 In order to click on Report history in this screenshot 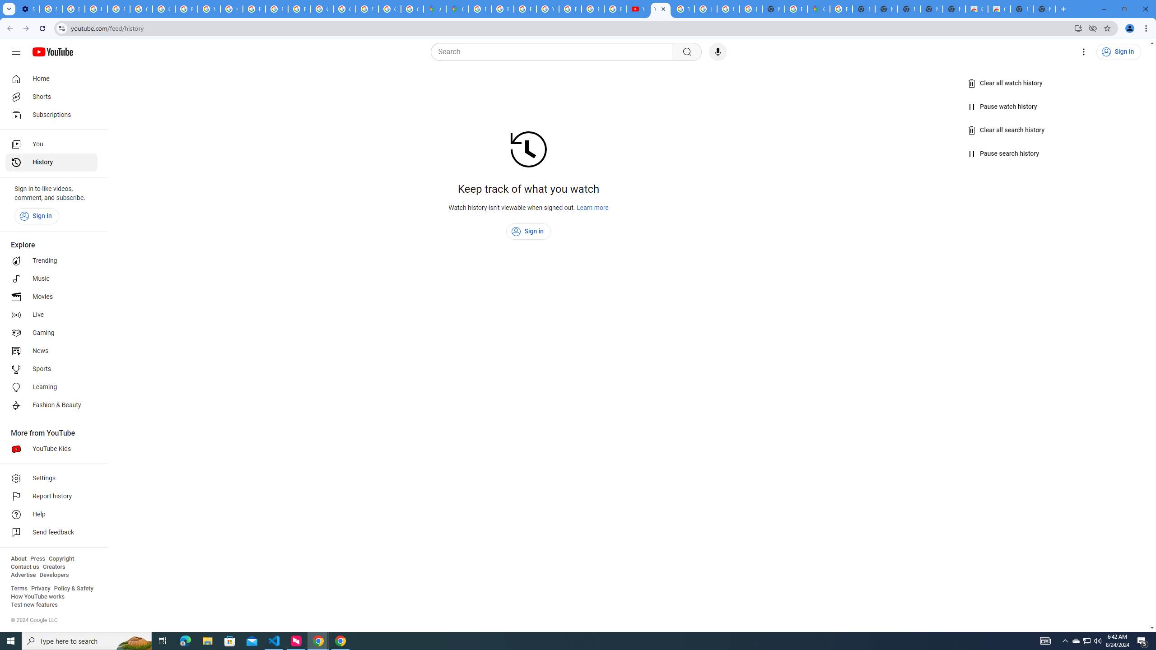, I will do `click(51, 497)`.